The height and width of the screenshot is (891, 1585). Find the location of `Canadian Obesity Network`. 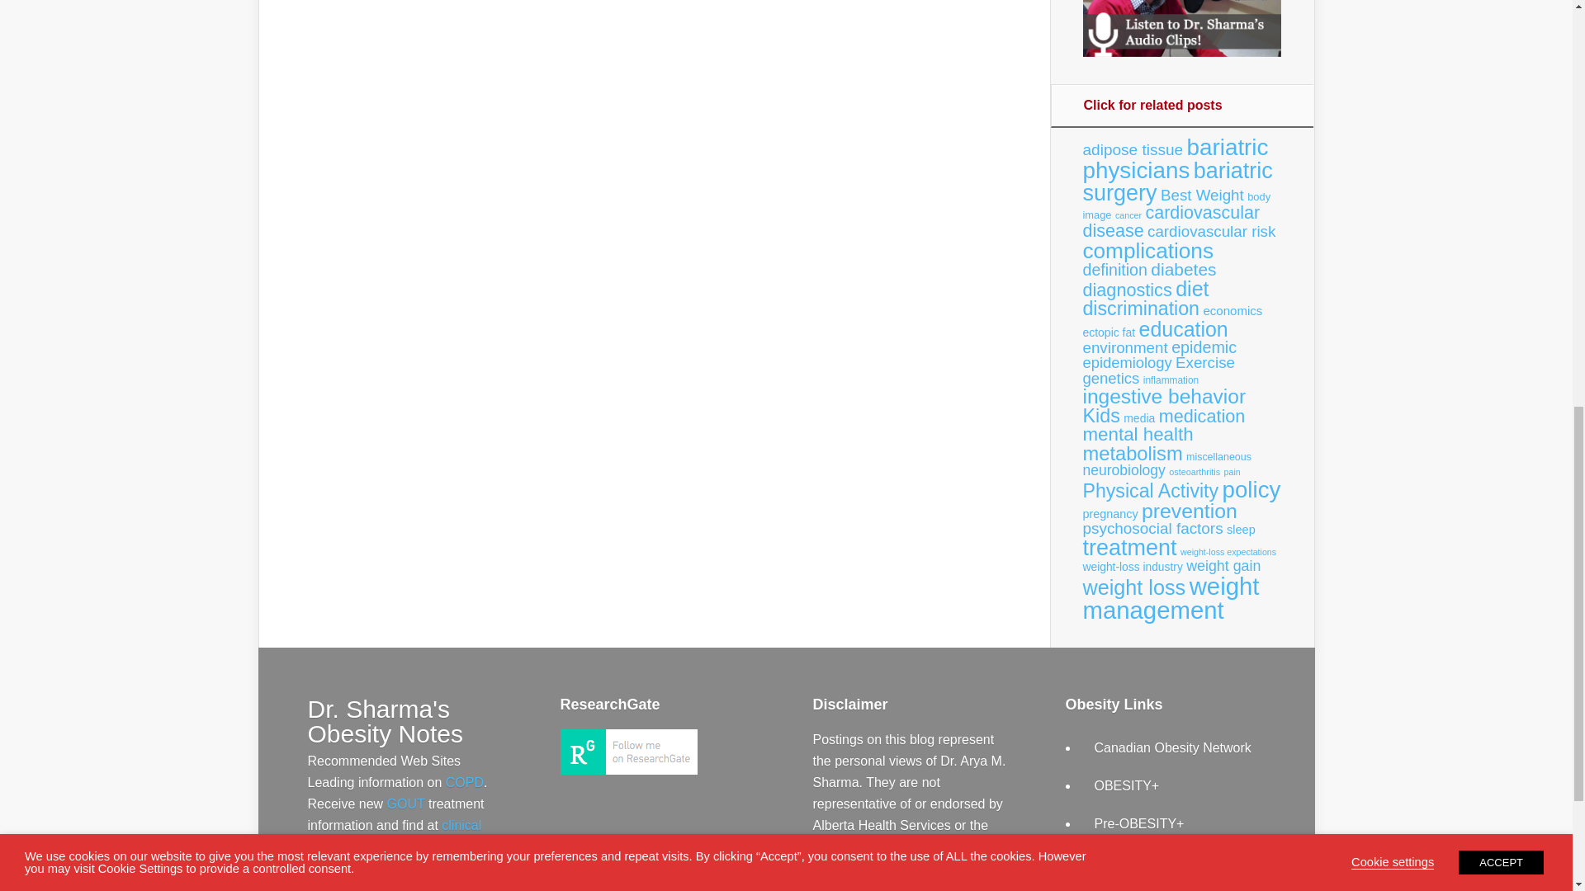

Canadian Obesity Network is located at coordinates (1173, 747).